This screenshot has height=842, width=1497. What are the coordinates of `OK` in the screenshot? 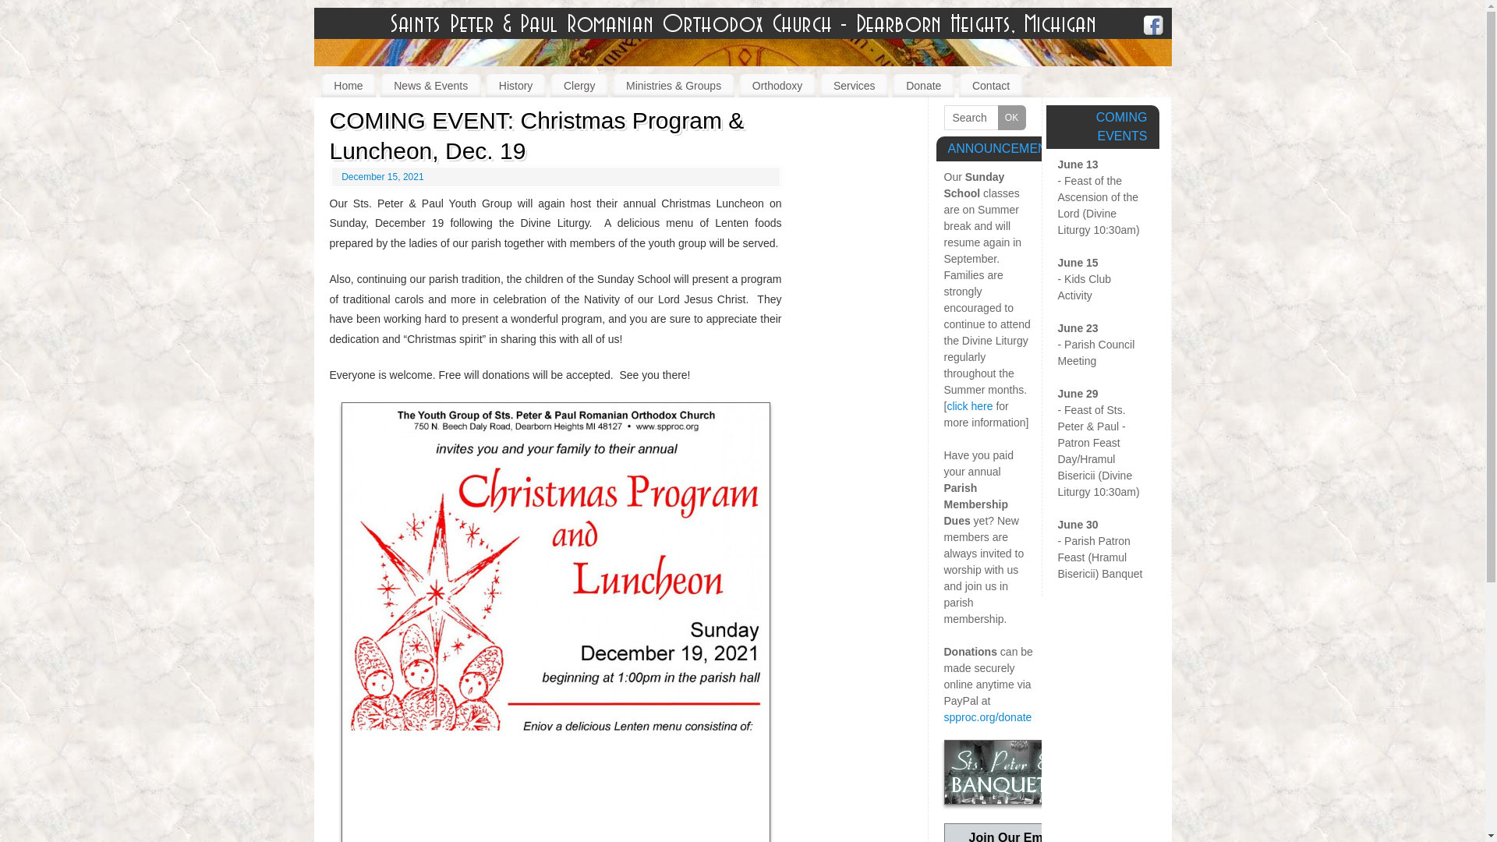 It's located at (1012, 118).